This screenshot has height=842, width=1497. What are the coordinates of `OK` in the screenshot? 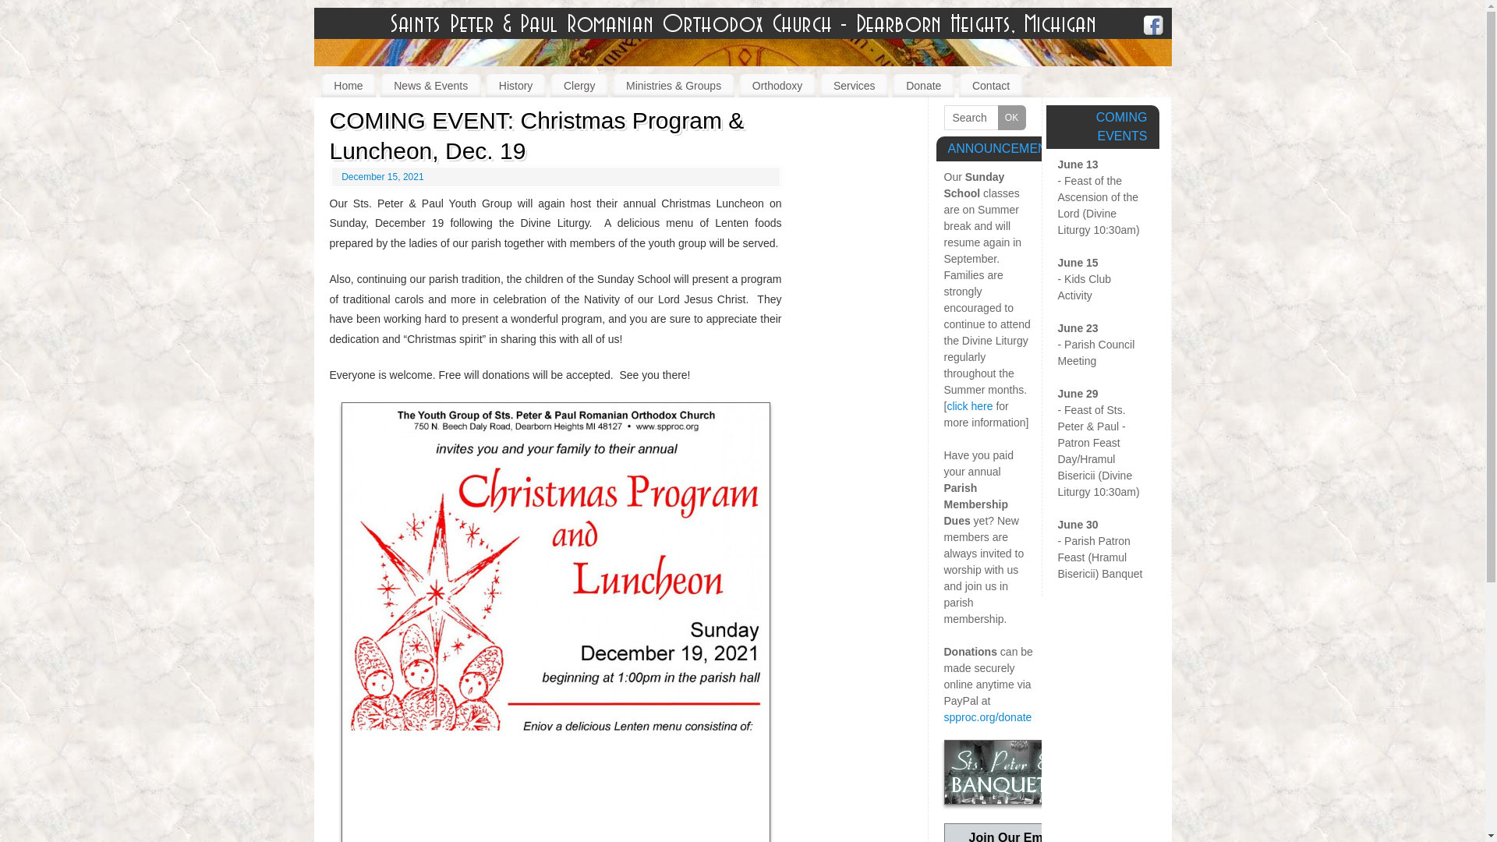 It's located at (1012, 118).